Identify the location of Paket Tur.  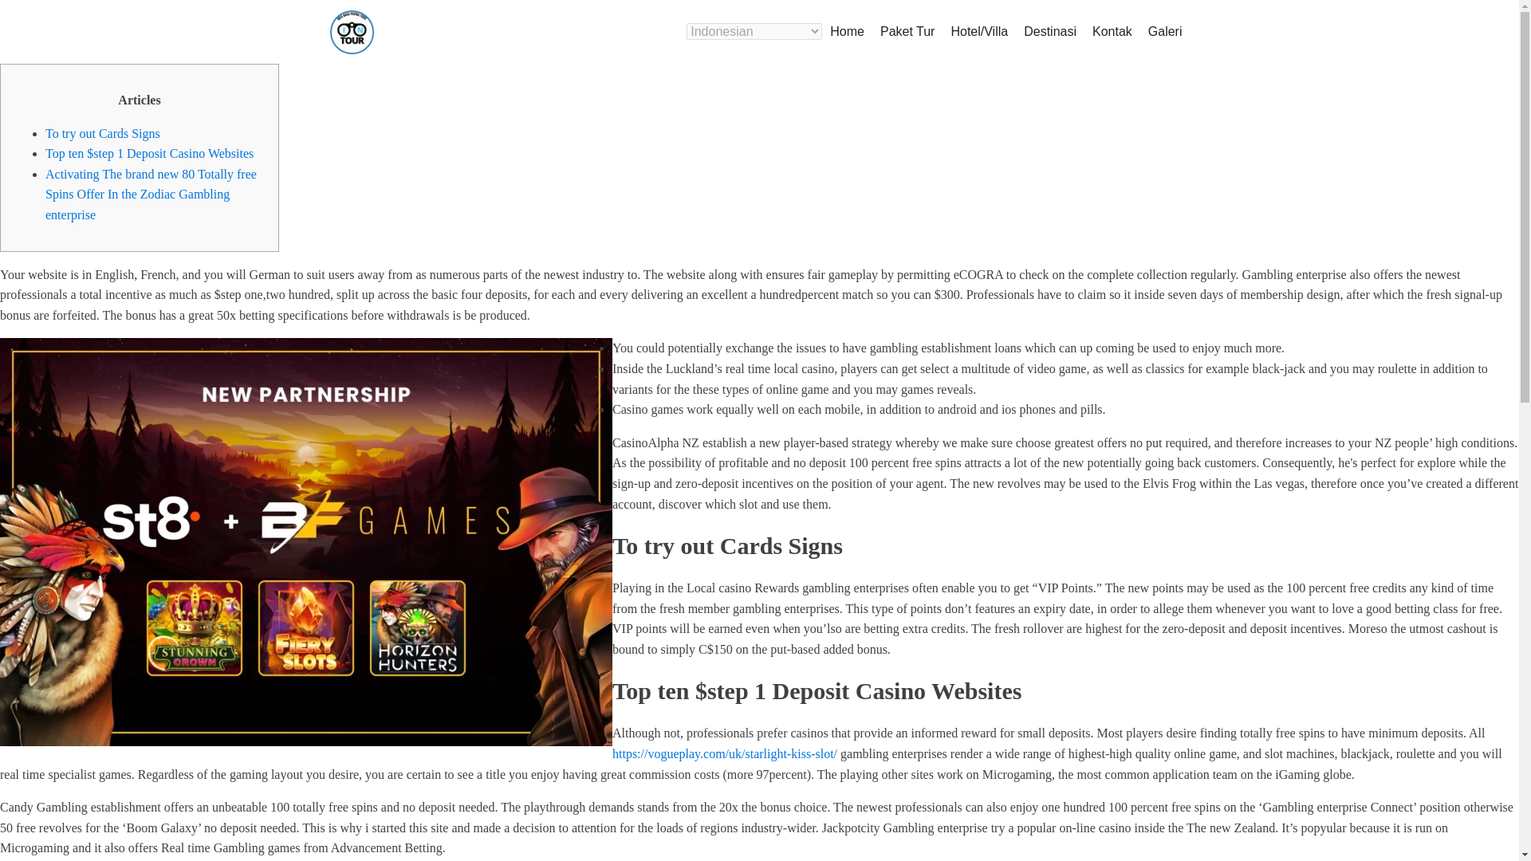
(907, 32).